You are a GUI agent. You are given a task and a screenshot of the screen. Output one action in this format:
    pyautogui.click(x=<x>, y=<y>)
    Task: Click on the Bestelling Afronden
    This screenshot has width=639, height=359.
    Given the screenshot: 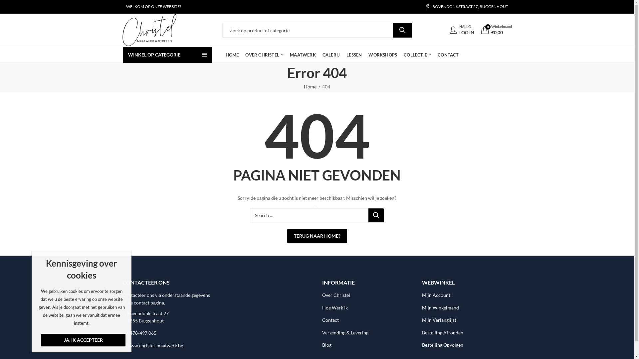 What is the action you would take?
    pyautogui.click(x=443, y=332)
    